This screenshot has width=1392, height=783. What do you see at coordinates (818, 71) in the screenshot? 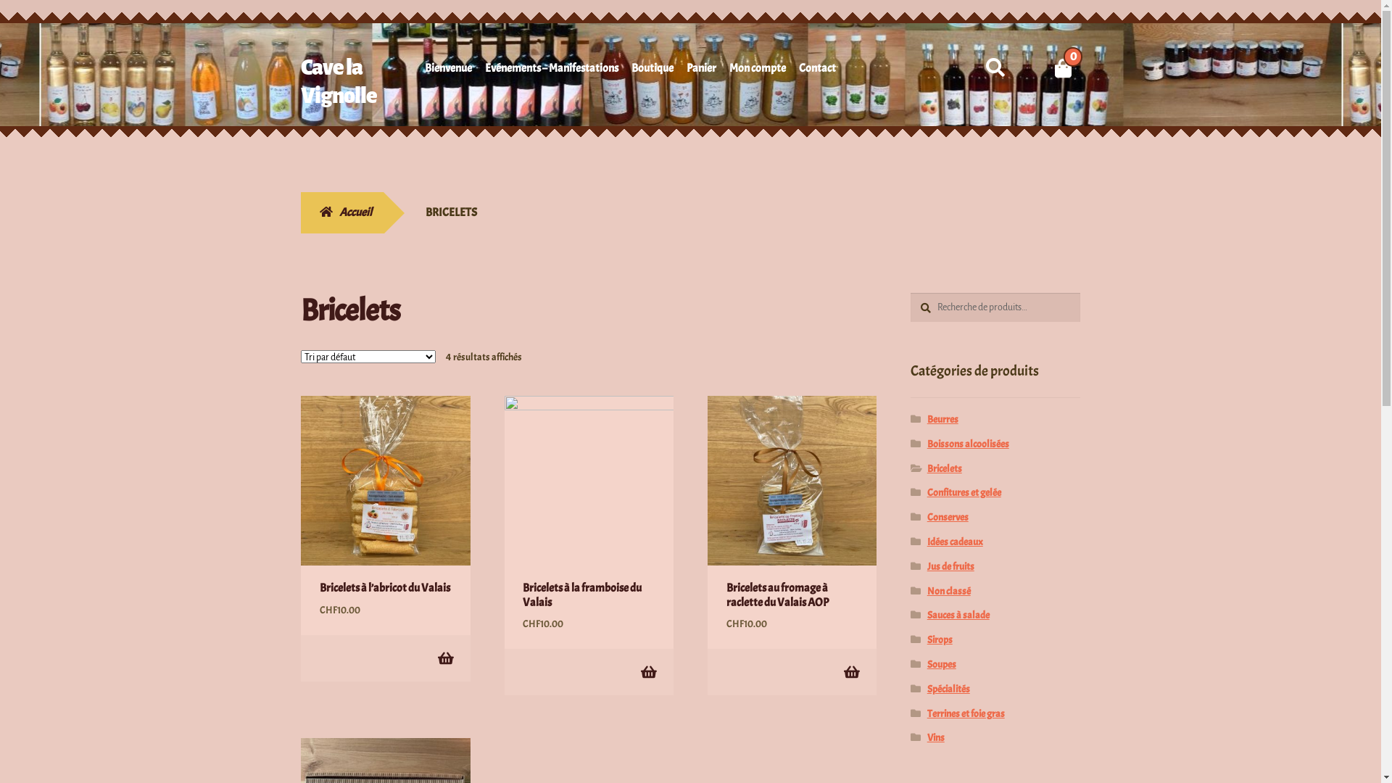
I see `Contact` at bounding box center [818, 71].